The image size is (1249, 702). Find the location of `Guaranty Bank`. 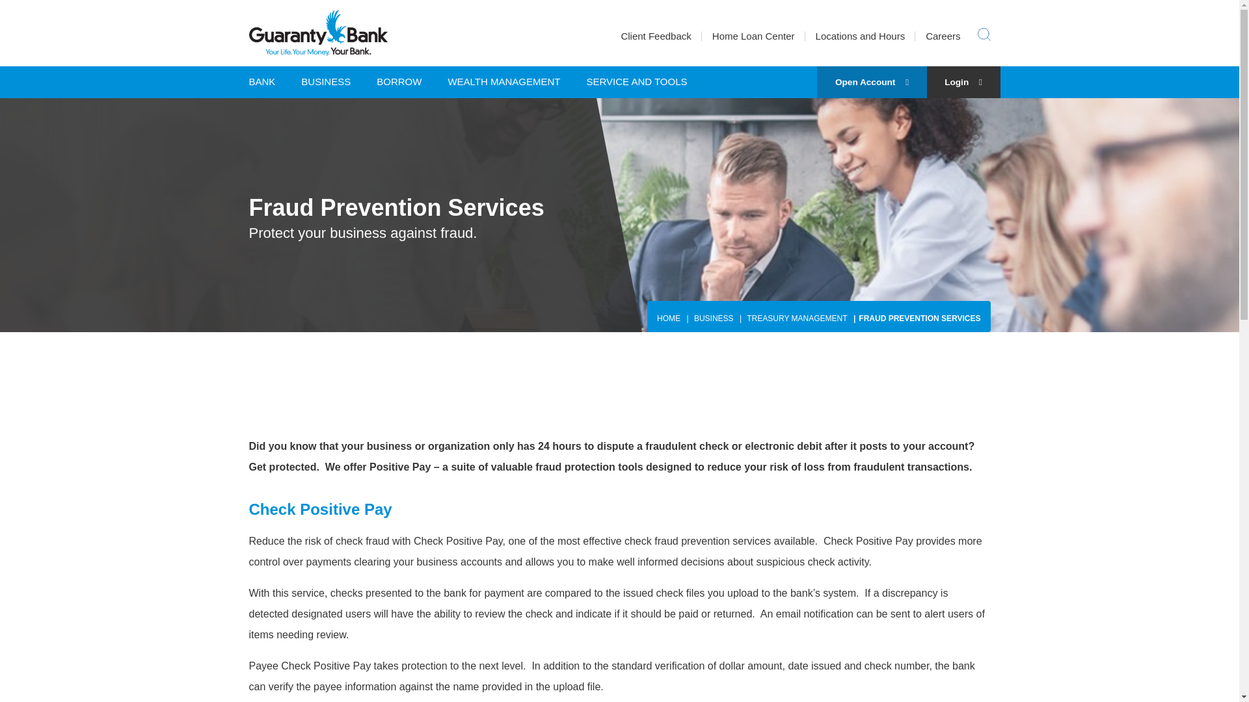

Guaranty Bank is located at coordinates (317, 33).